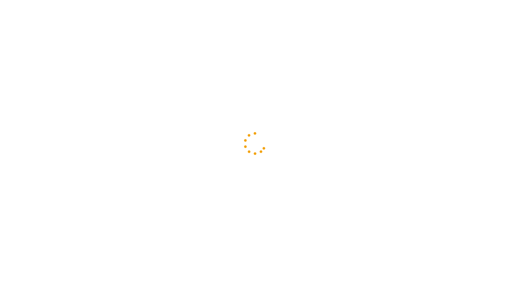 This screenshot has width=510, height=287. Describe the element at coordinates (217, 7) in the screenshot. I see `filial@les24.by` at that location.